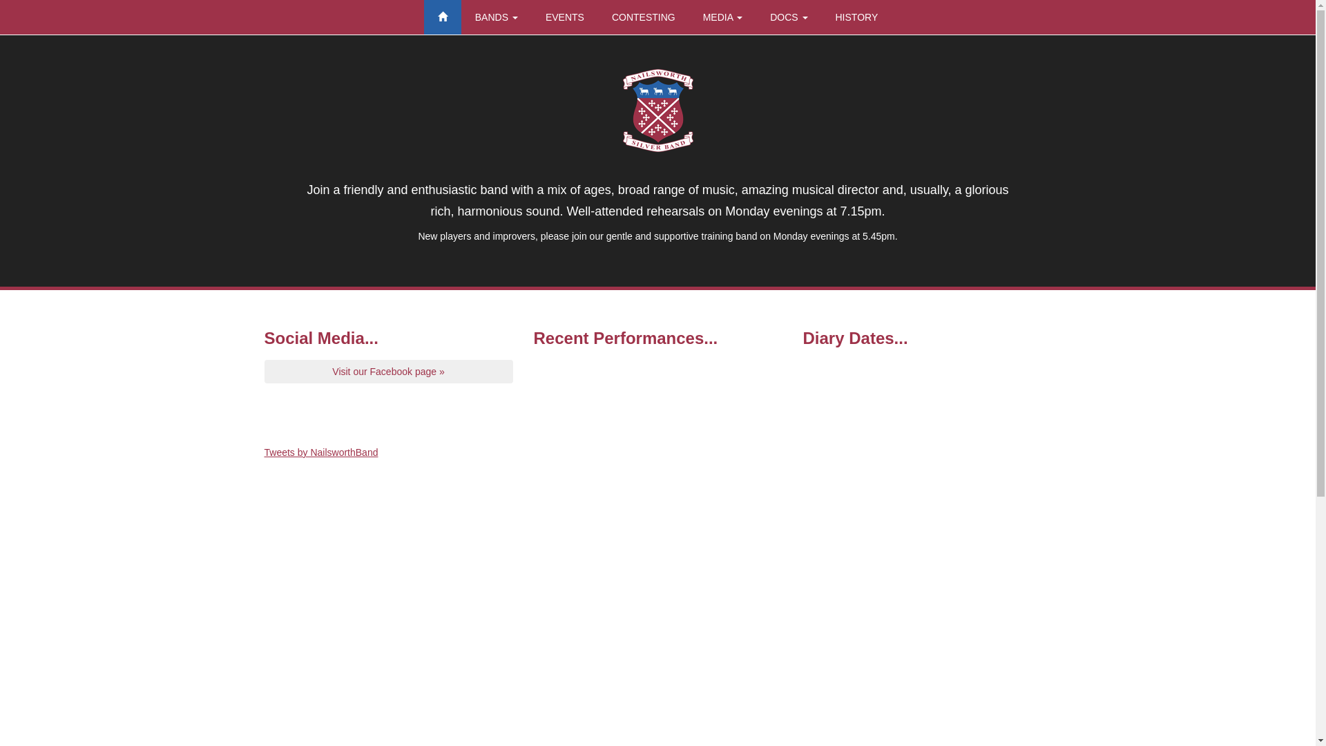 This screenshot has height=746, width=1326. What do you see at coordinates (644, 17) in the screenshot?
I see `CONTESTING` at bounding box center [644, 17].